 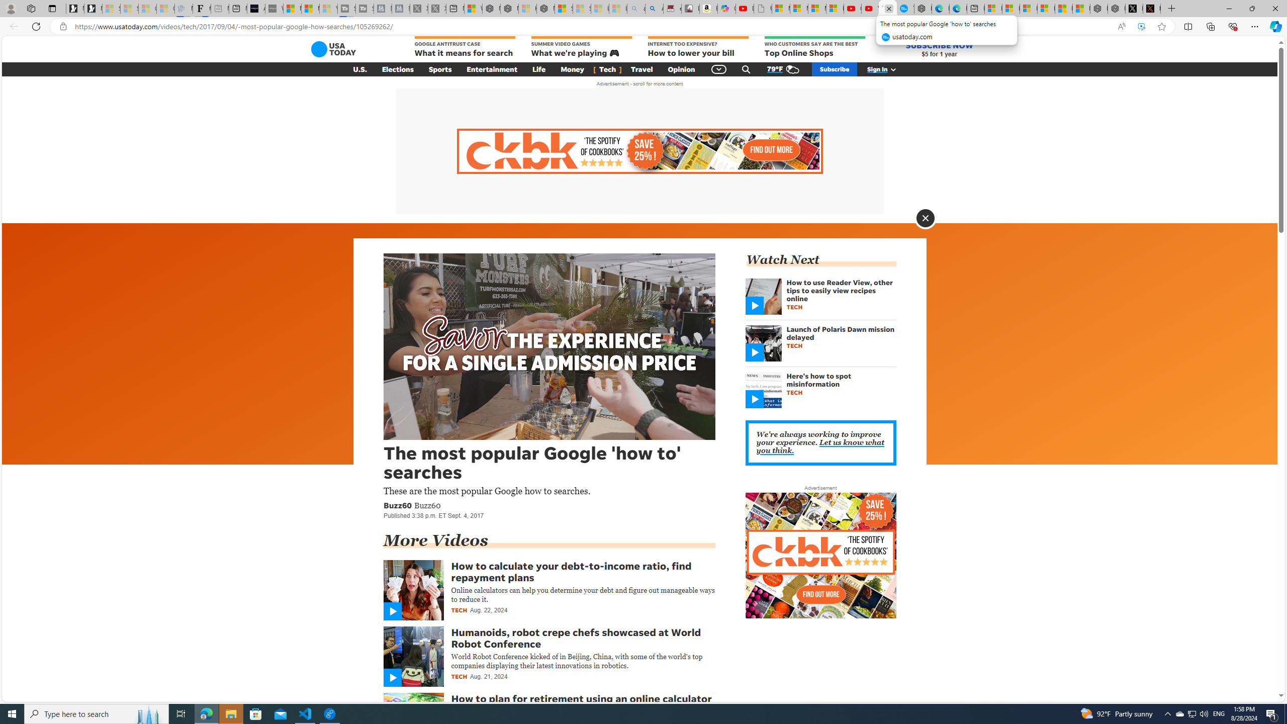 I want to click on The most popular Google 'how to' searches, so click(x=905, y=9).